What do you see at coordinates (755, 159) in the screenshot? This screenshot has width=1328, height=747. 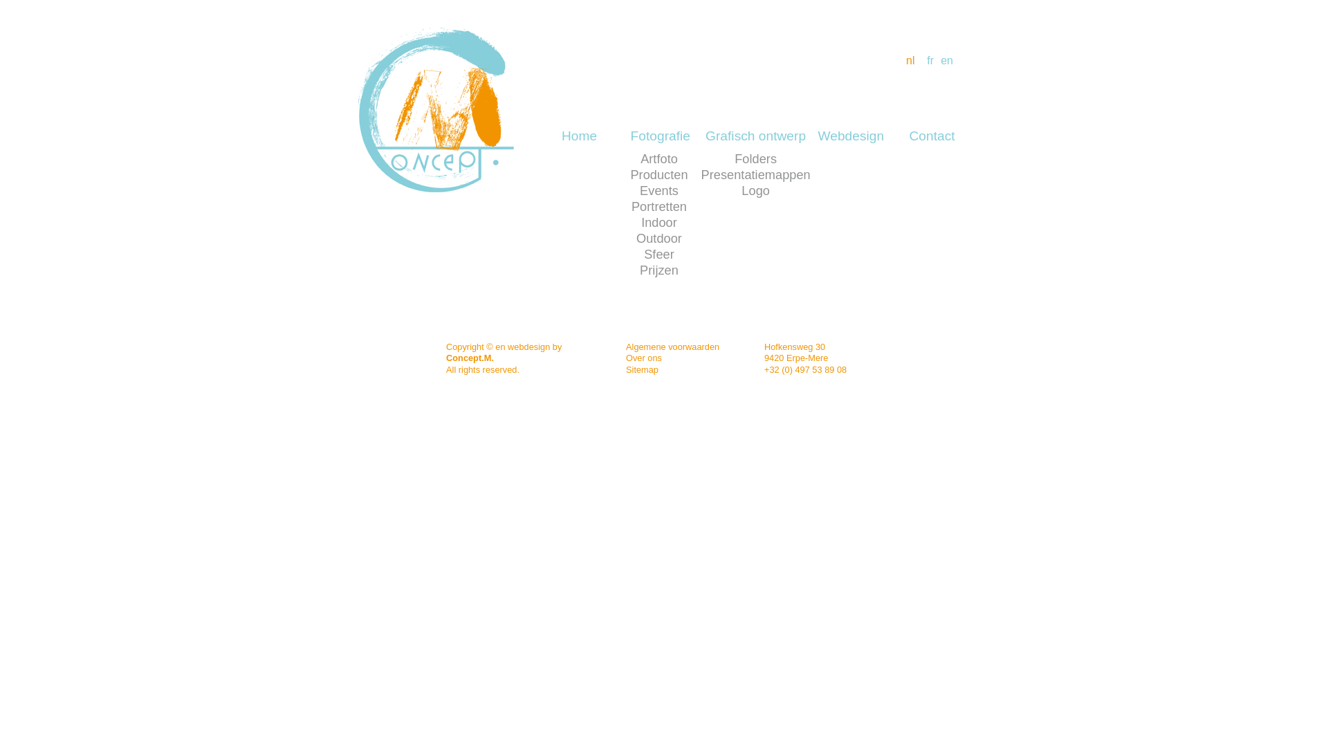 I see `Folders` at bounding box center [755, 159].